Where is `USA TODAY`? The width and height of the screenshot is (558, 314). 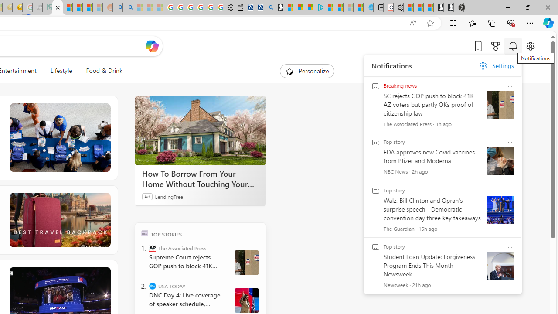 USA TODAY is located at coordinates (153, 286).